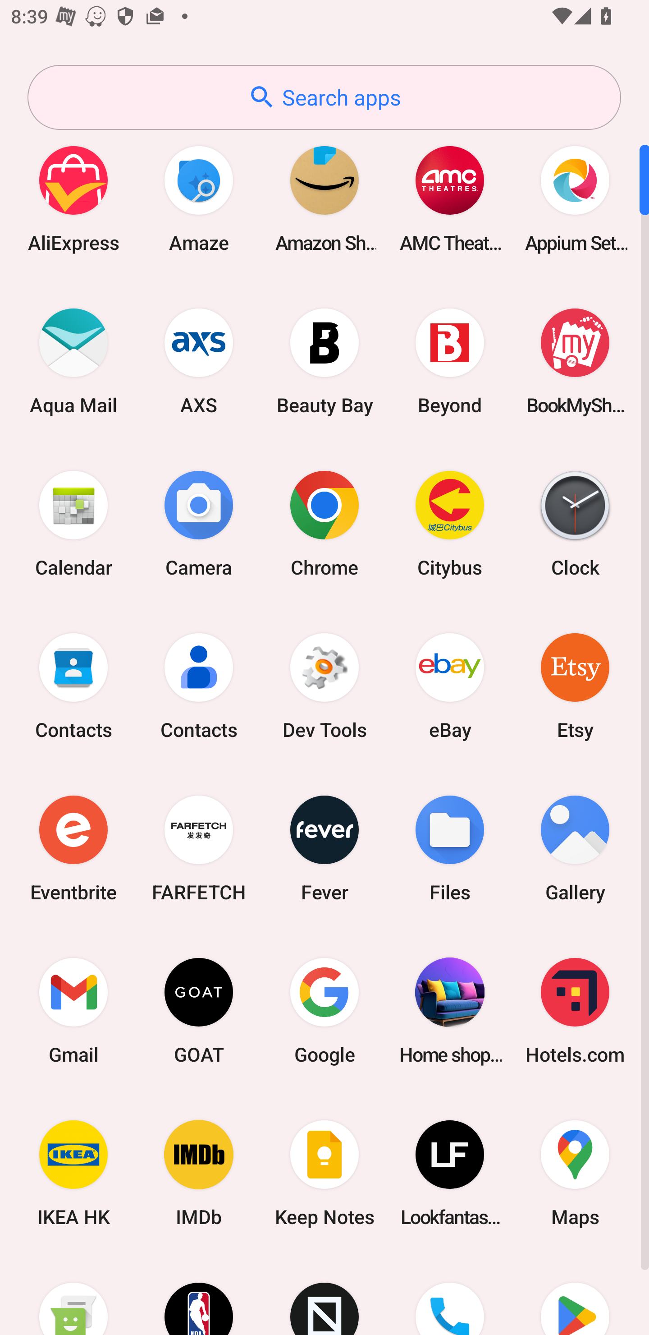 This screenshot has height=1335, width=649. I want to click on Play Store, so click(575, 1295).